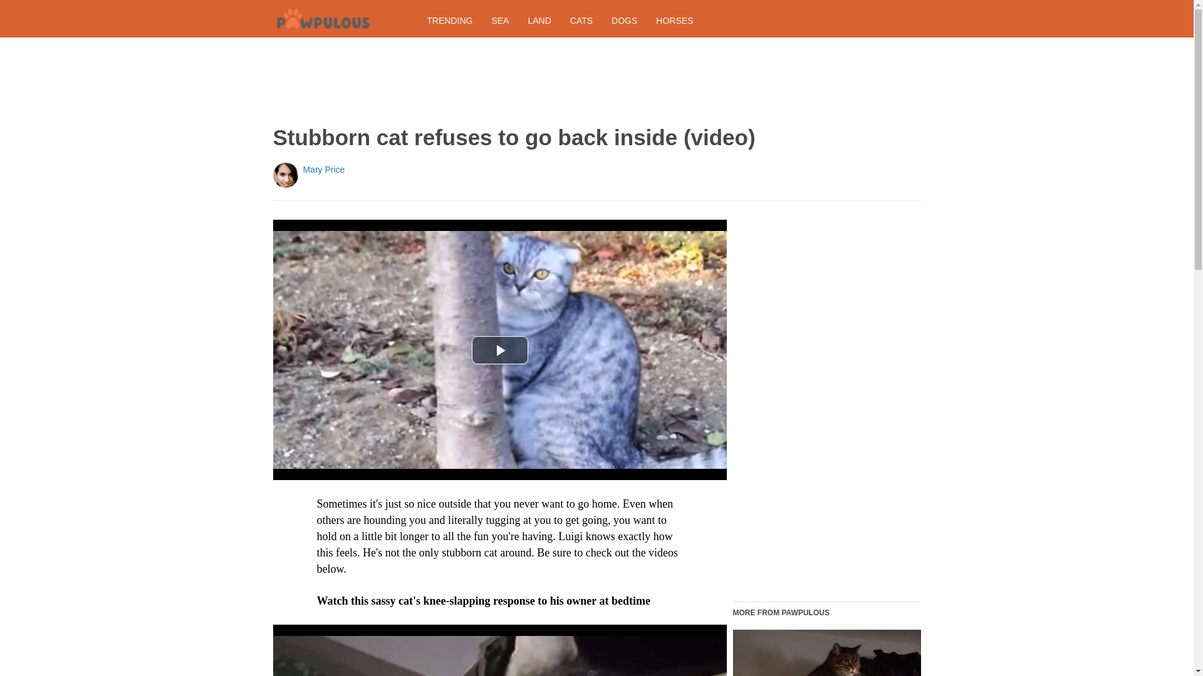 Image resolution: width=1203 pixels, height=676 pixels. What do you see at coordinates (674, 19) in the screenshot?
I see `HORSES` at bounding box center [674, 19].